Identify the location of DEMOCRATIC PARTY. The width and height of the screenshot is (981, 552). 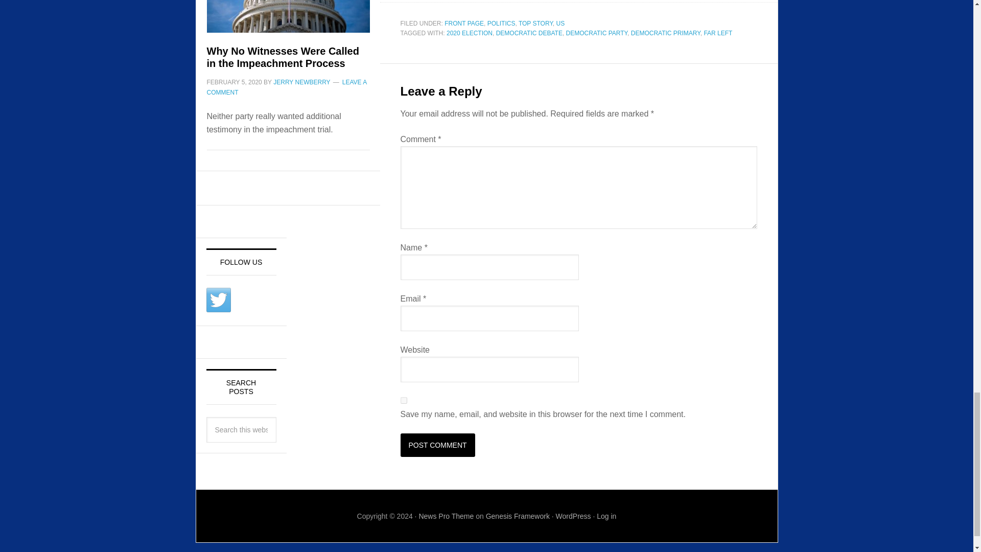
(597, 33).